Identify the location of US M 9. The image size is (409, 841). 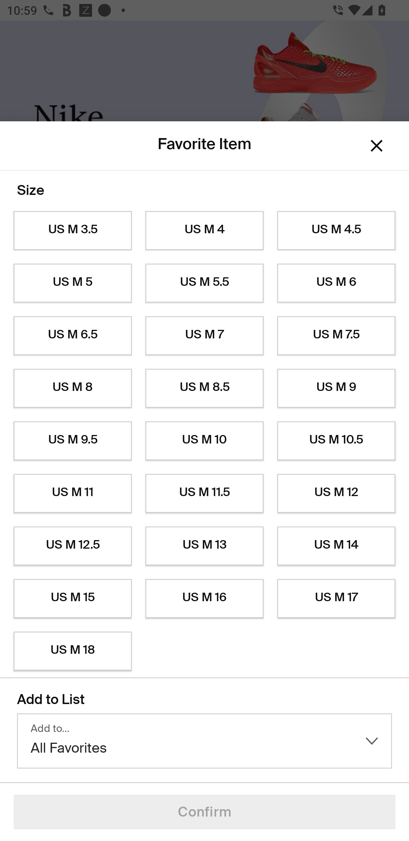
(336, 388).